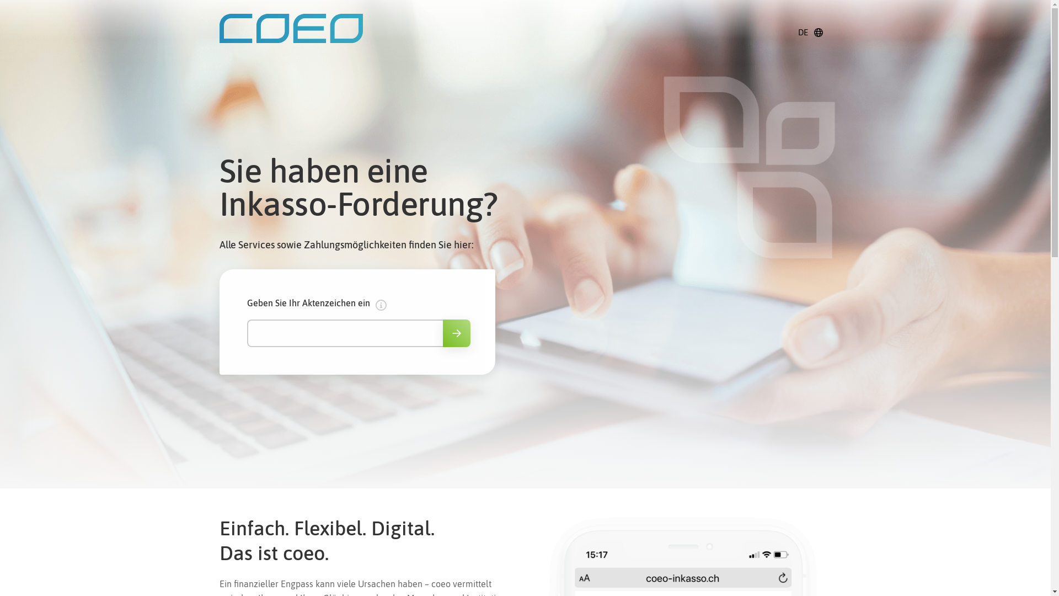 This screenshot has width=1059, height=596. I want to click on title, so click(525, 244).